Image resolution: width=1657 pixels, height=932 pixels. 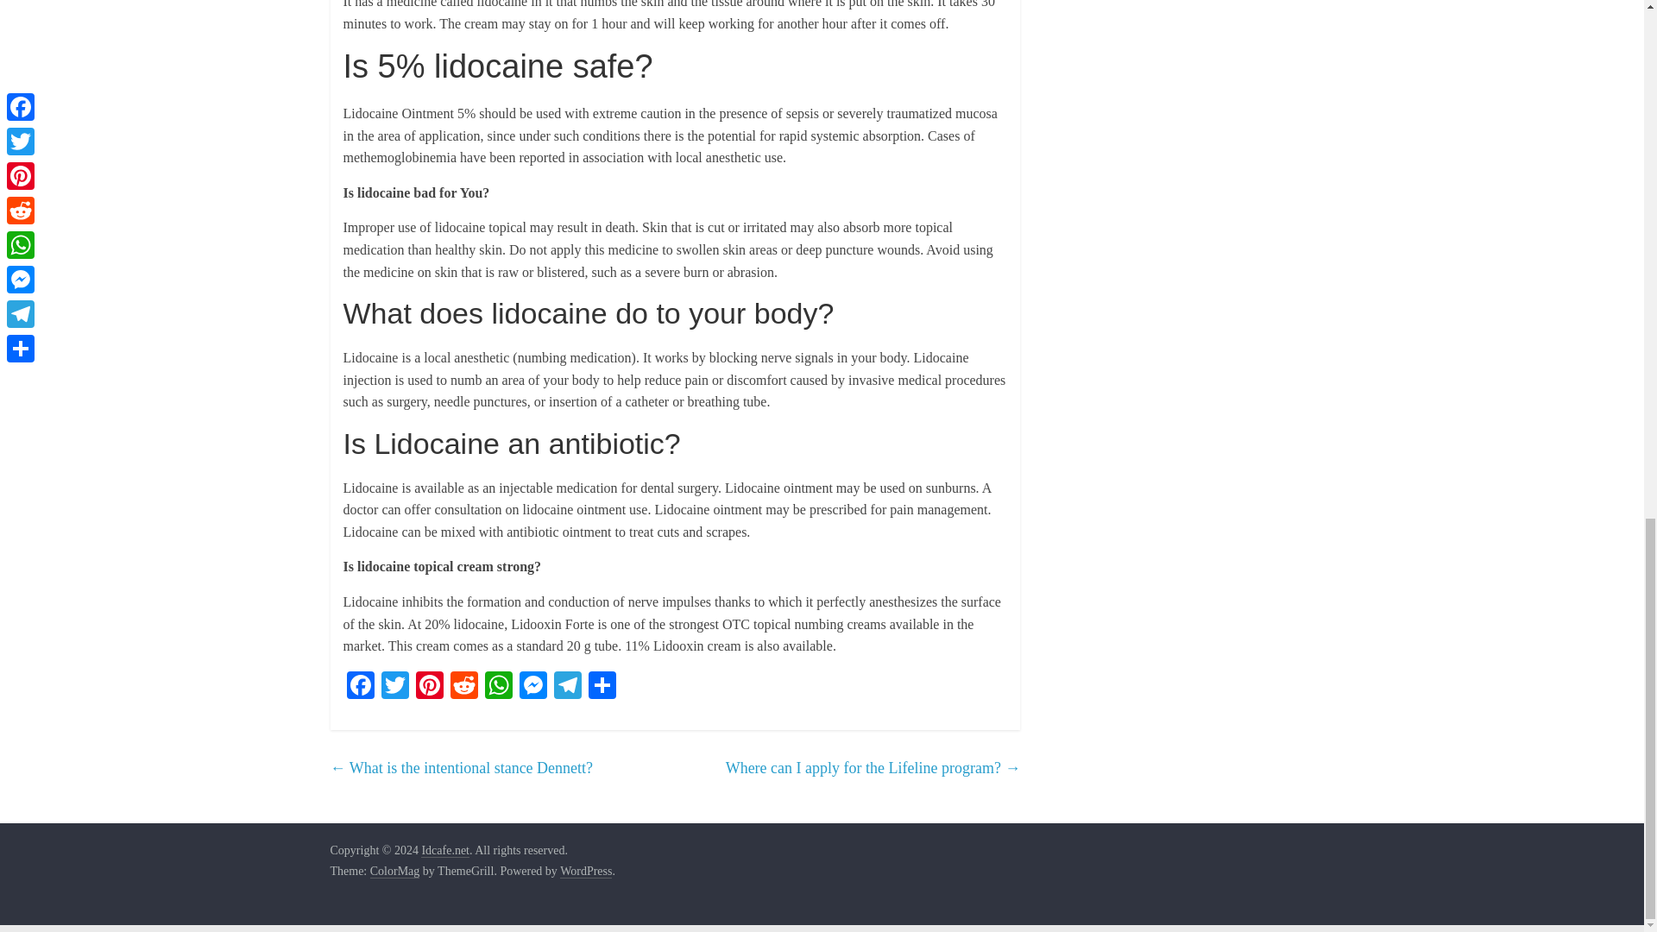 I want to click on Telegram, so click(x=567, y=687).